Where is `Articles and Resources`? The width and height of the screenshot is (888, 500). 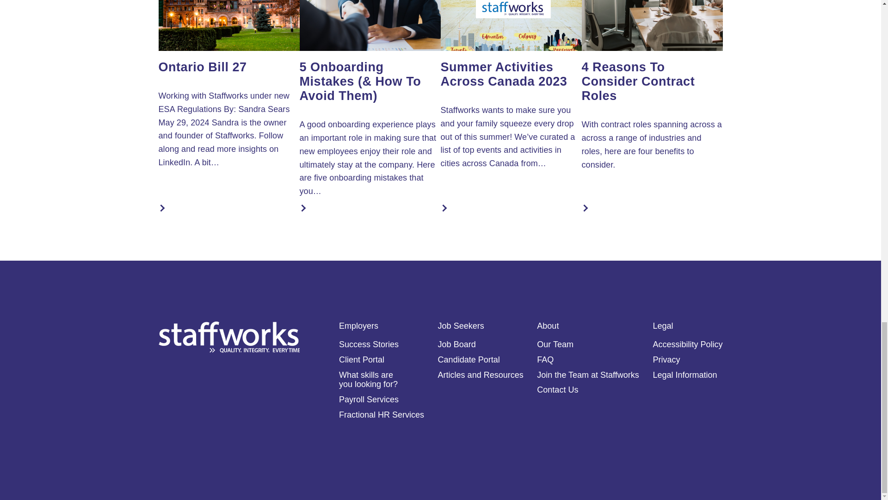 Articles and Resources is located at coordinates (481, 375).